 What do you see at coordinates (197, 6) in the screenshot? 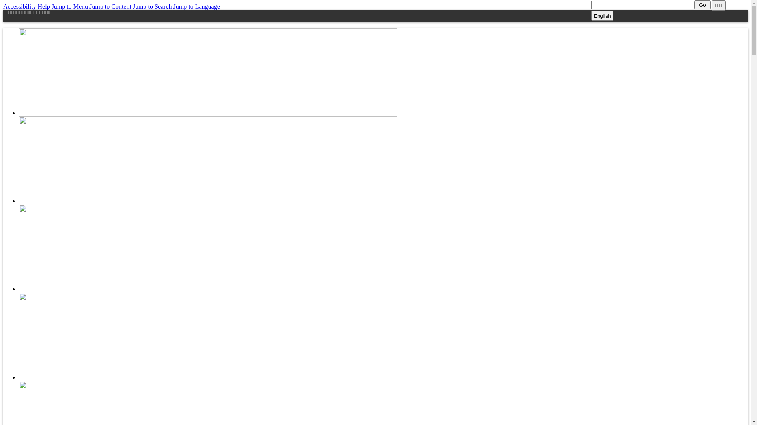
I see `Jump to Language` at bounding box center [197, 6].